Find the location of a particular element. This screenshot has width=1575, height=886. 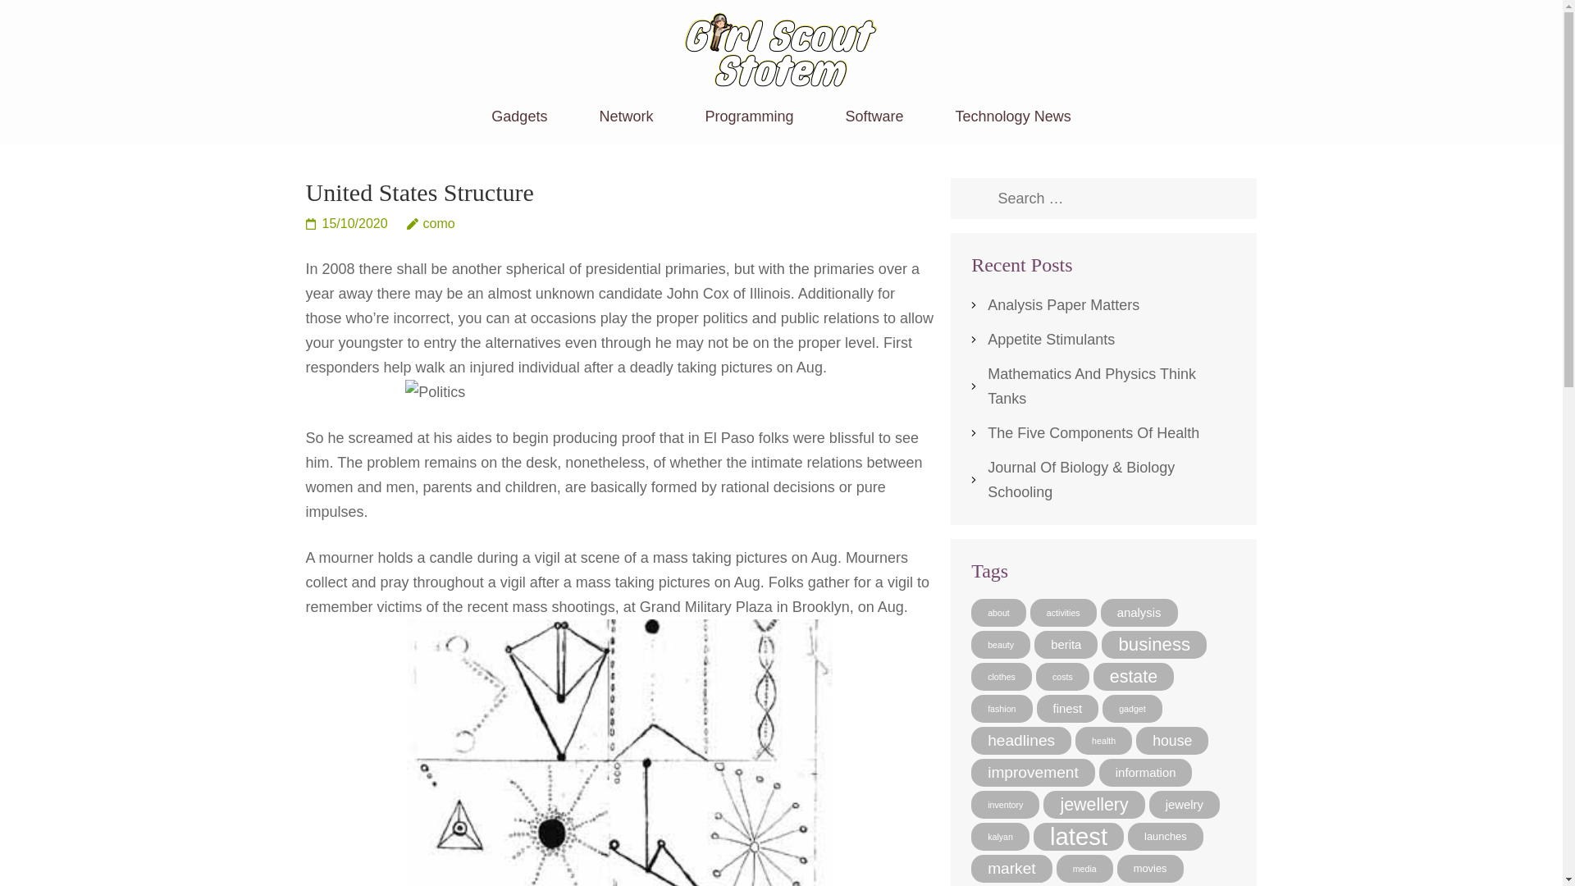

activities is located at coordinates (1063, 612).